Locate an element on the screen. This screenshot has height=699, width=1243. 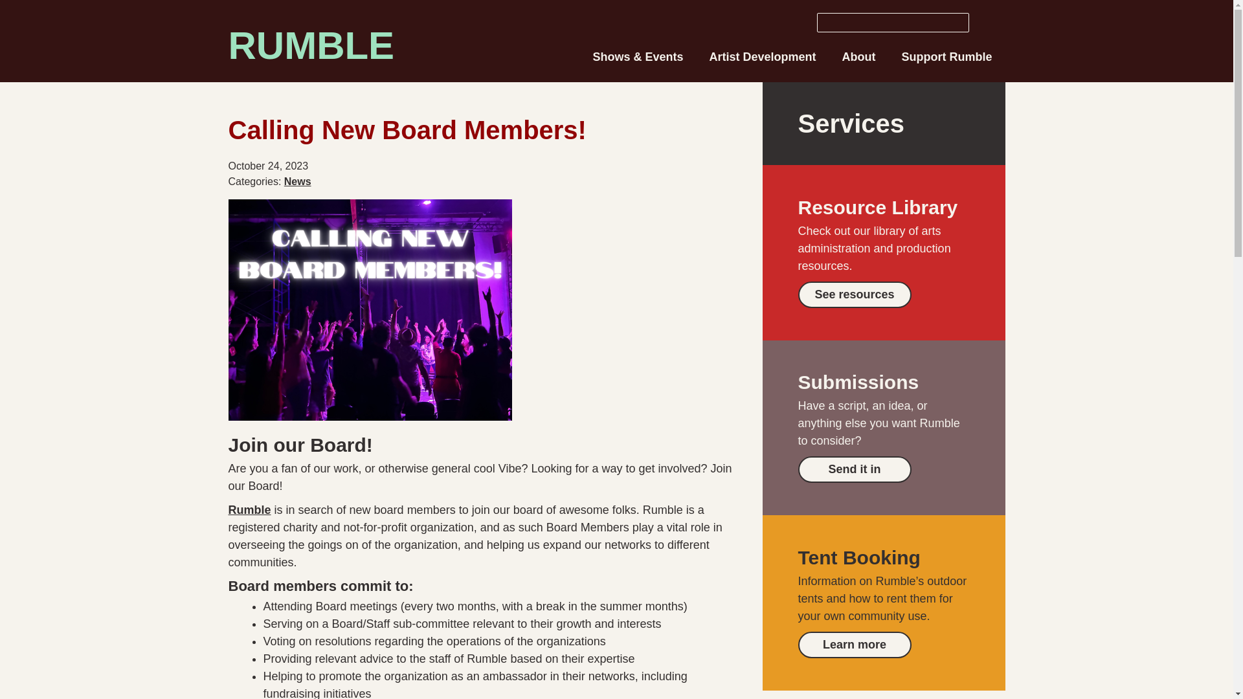
See resources is located at coordinates (855, 294).